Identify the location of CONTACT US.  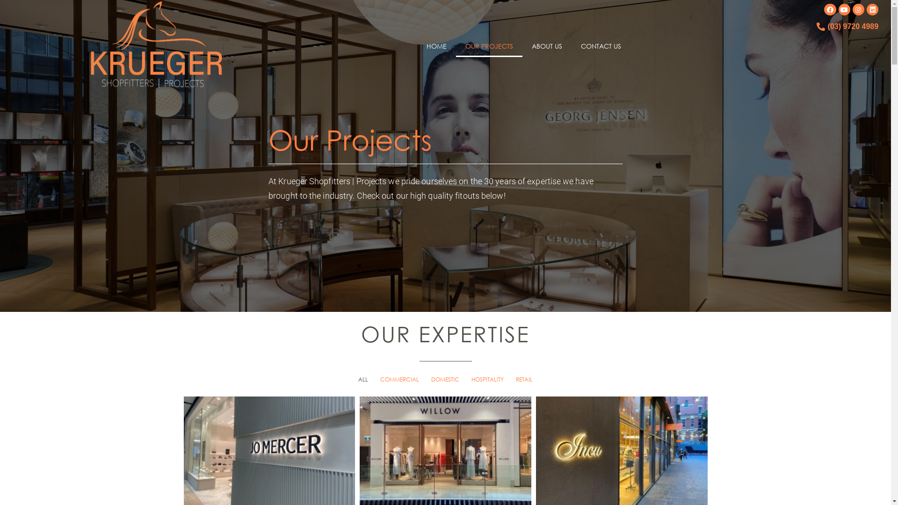
(601, 46).